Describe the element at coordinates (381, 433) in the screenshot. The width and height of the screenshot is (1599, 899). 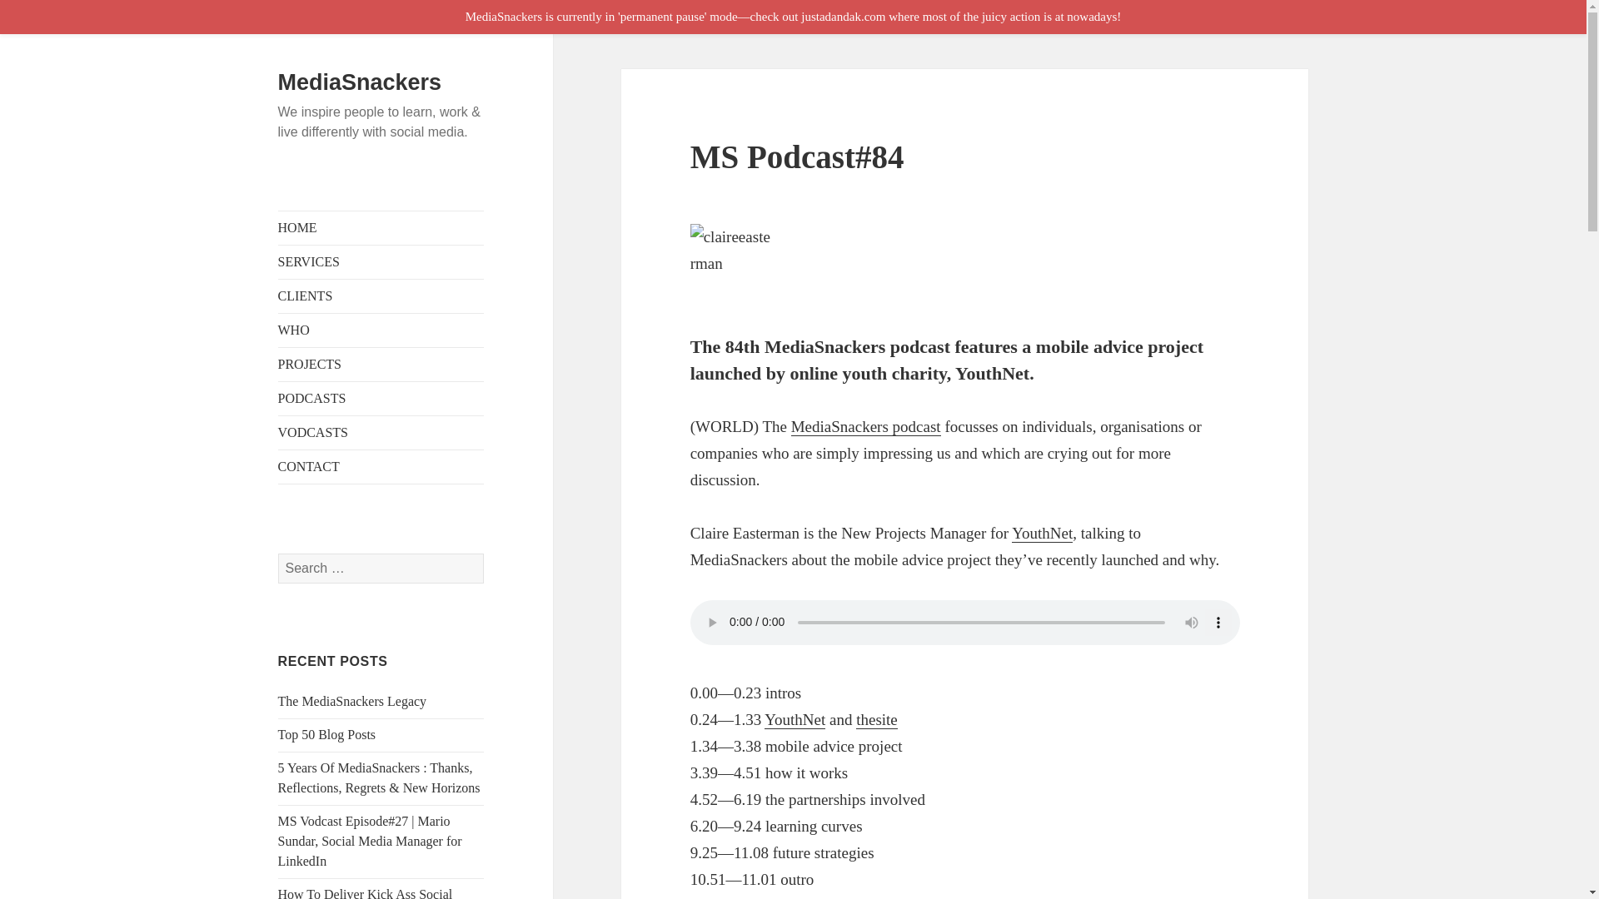
I see `VODCASTS` at that location.